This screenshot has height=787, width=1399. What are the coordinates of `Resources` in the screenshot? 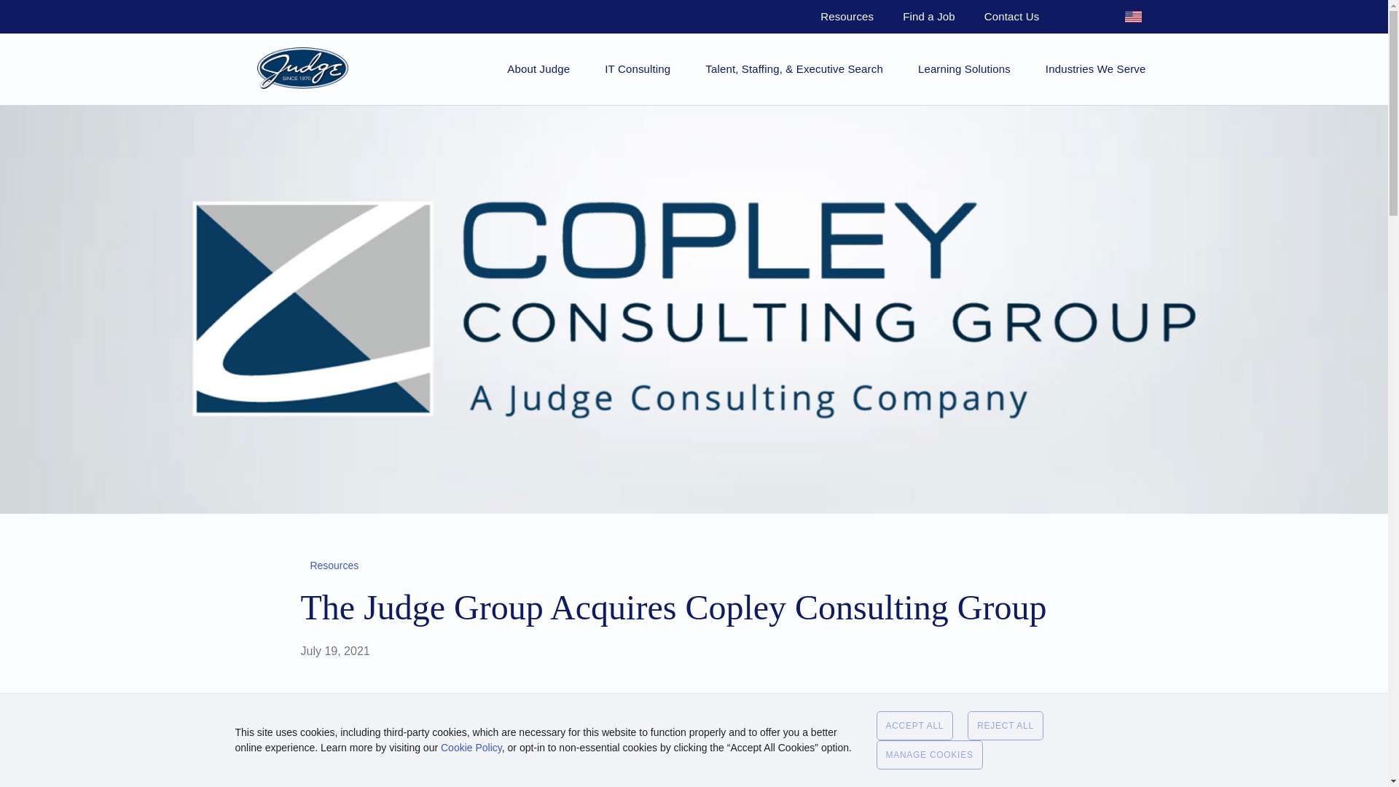 It's located at (847, 16).